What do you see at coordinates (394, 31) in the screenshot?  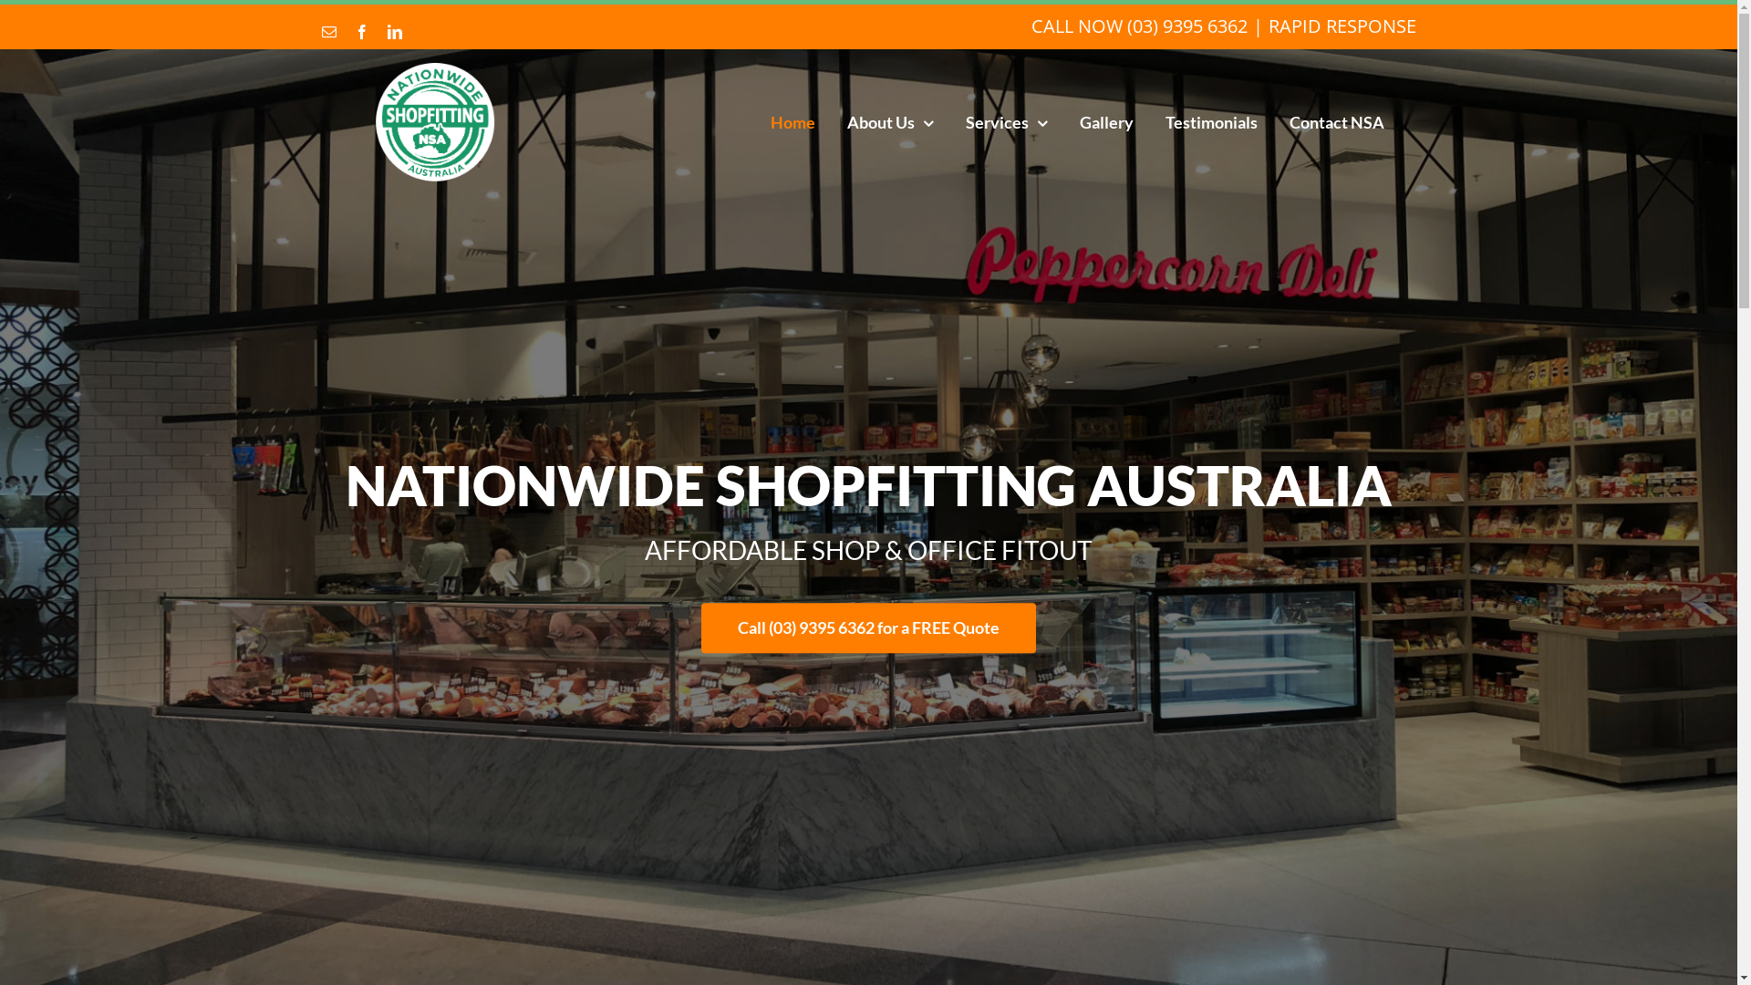 I see `LinkedIn` at bounding box center [394, 31].